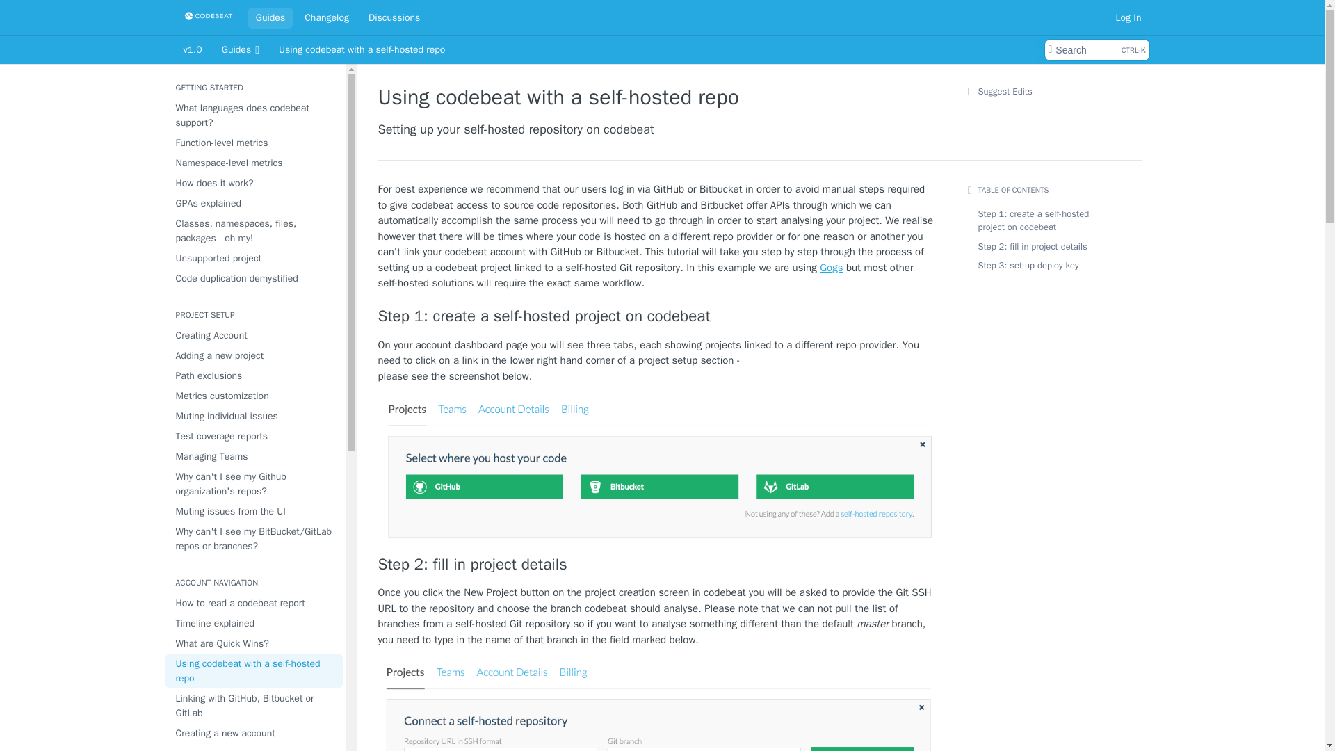  I want to click on Classes, namespaces, files, packages - oh my!, so click(254, 335).